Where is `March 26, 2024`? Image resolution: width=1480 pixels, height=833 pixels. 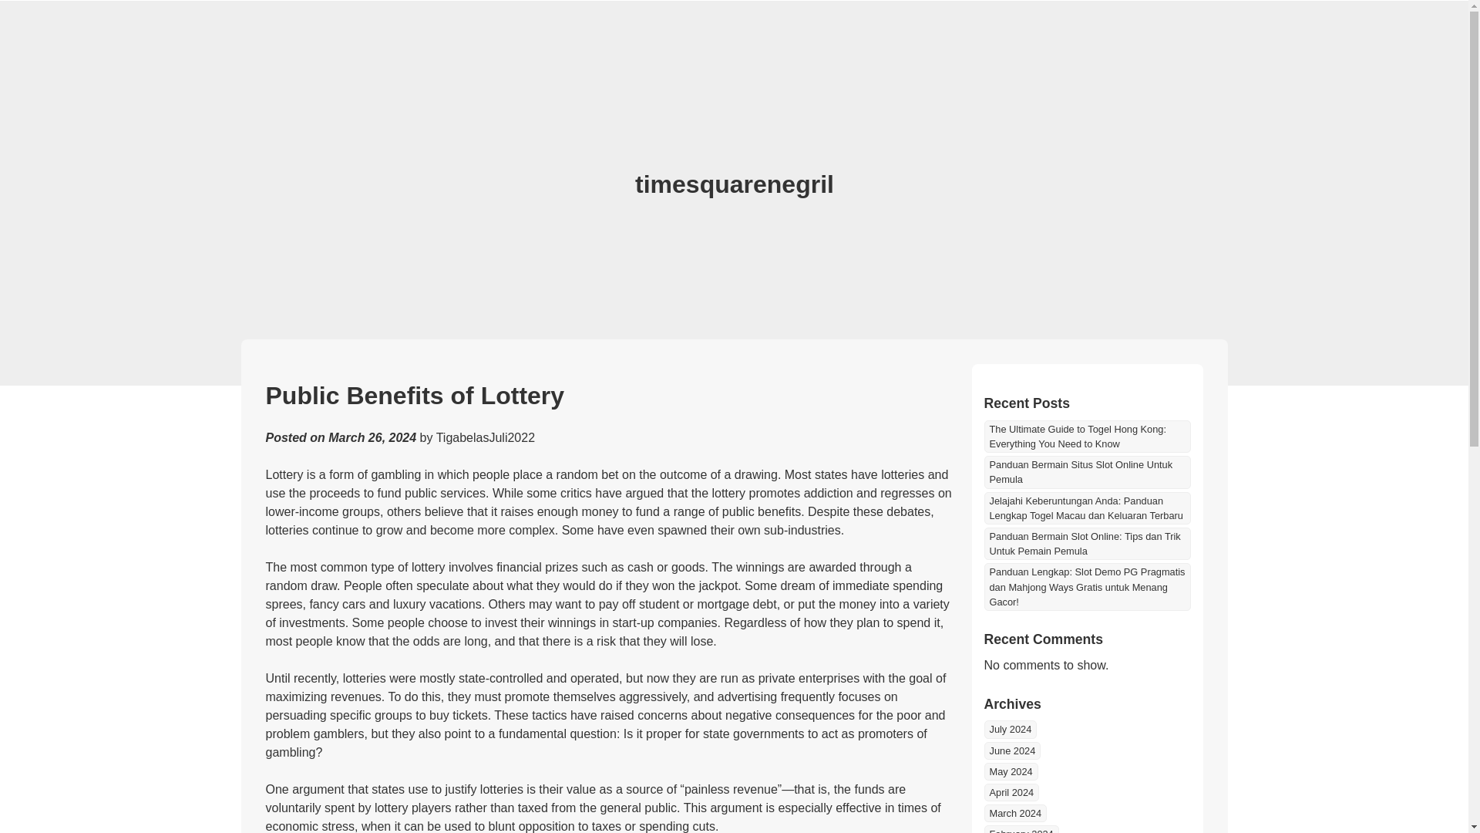
March 26, 2024 is located at coordinates (372, 437).